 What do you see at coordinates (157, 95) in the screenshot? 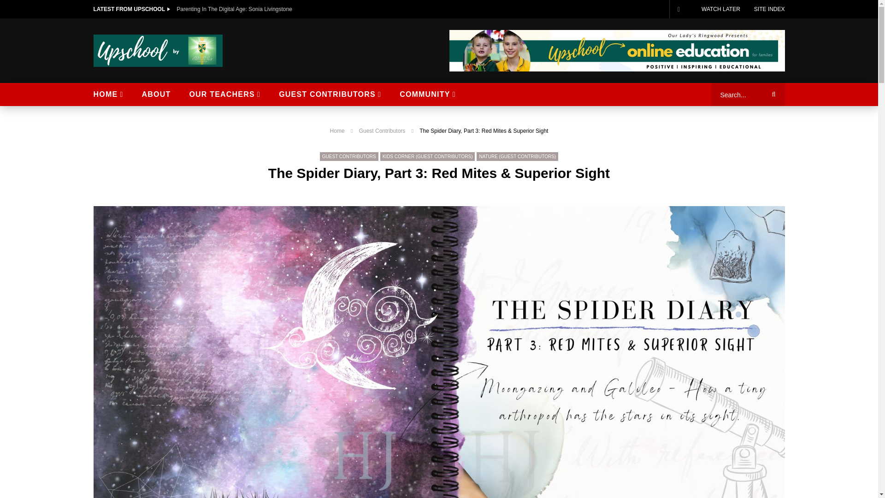
I see `ABOUT` at bounding box center [157, 95].